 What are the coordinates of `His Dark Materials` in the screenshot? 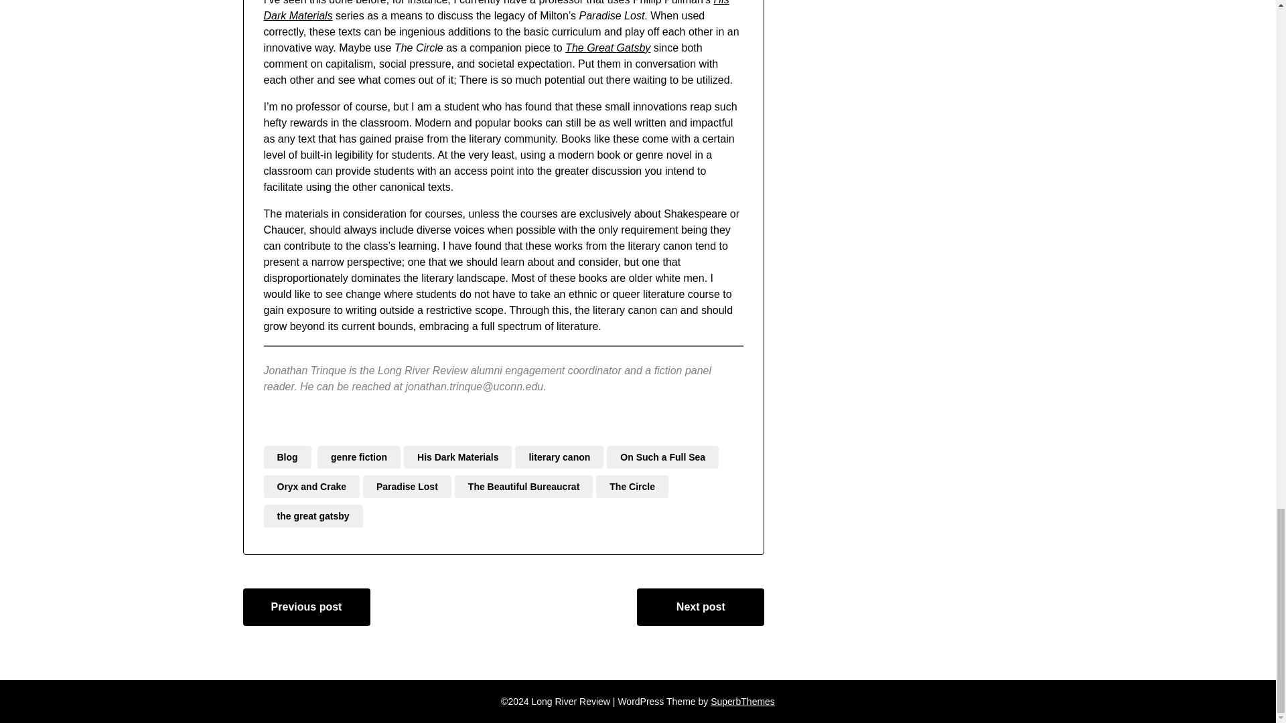 It's located at (496, 11).